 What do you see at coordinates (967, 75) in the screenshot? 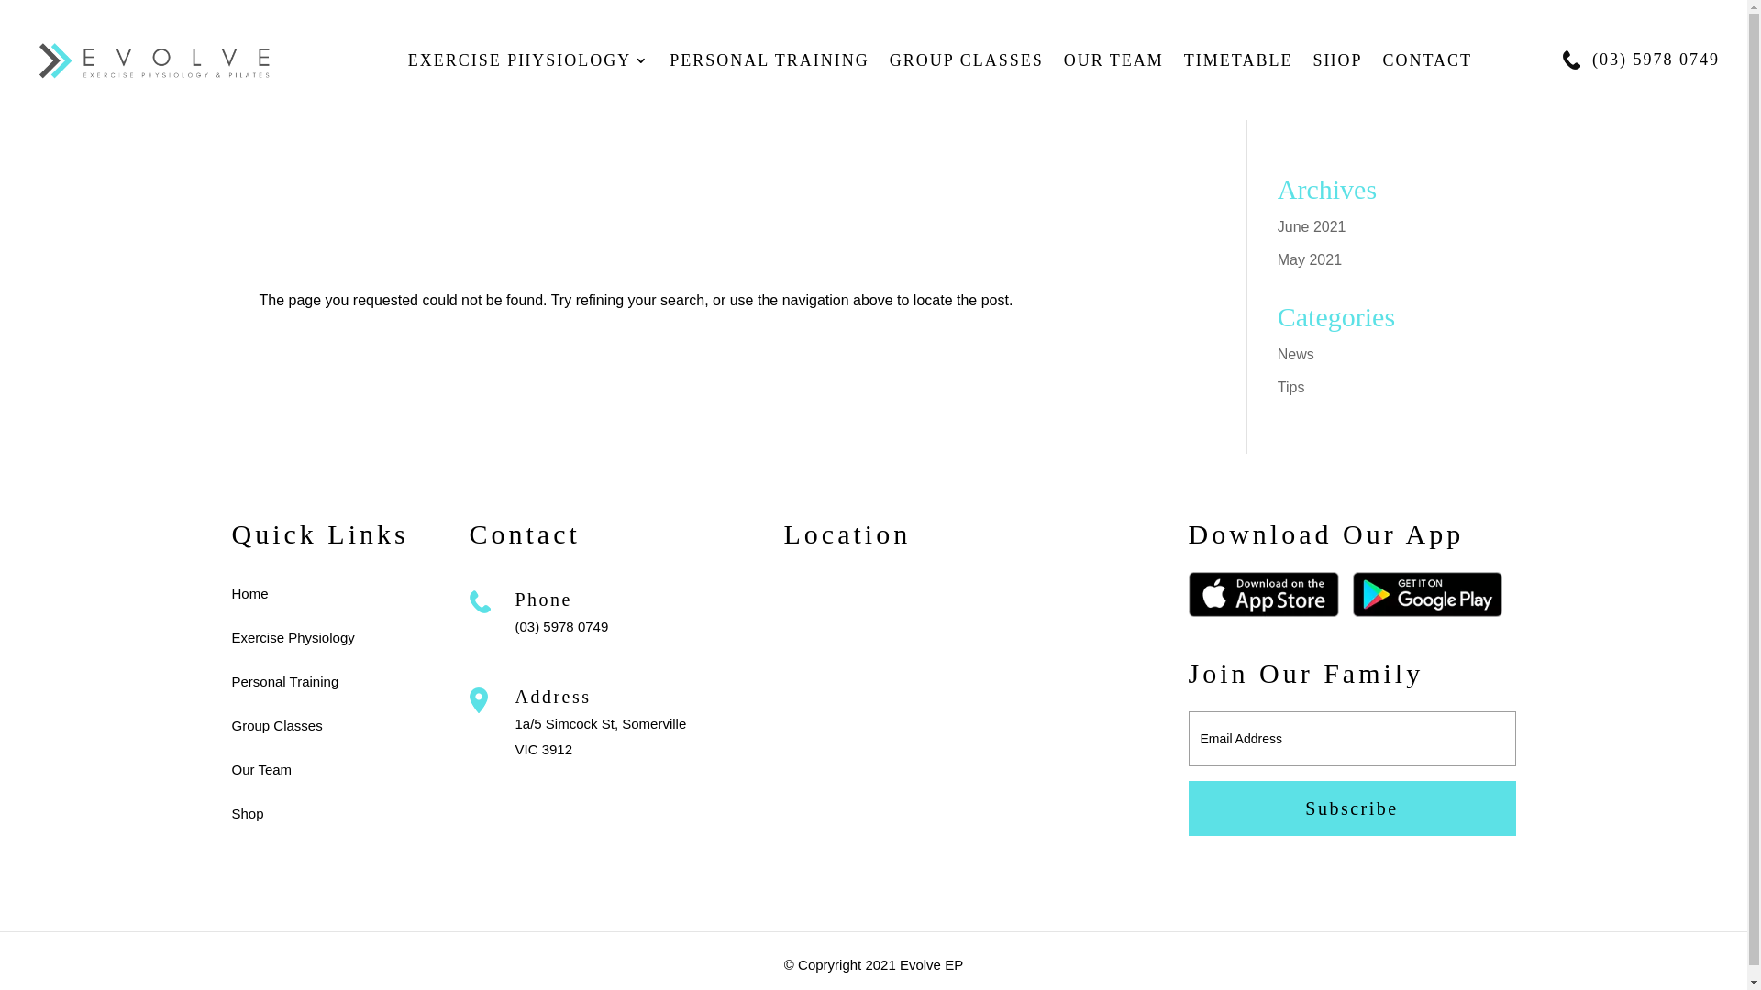
I see `GROUP CLASSES` at bounding box center [967, 75].